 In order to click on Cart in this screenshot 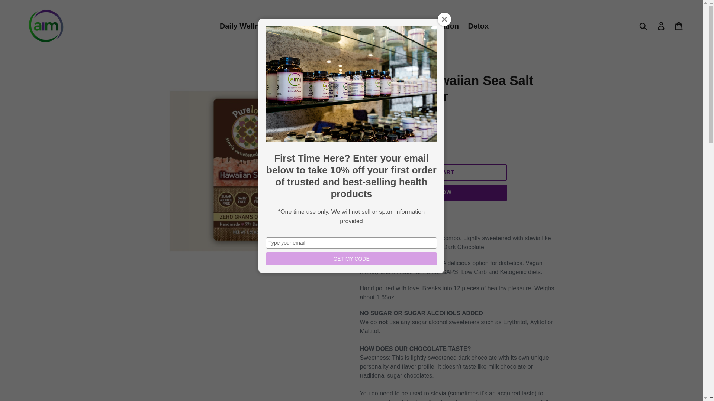, I will do `click(679, 26)`.